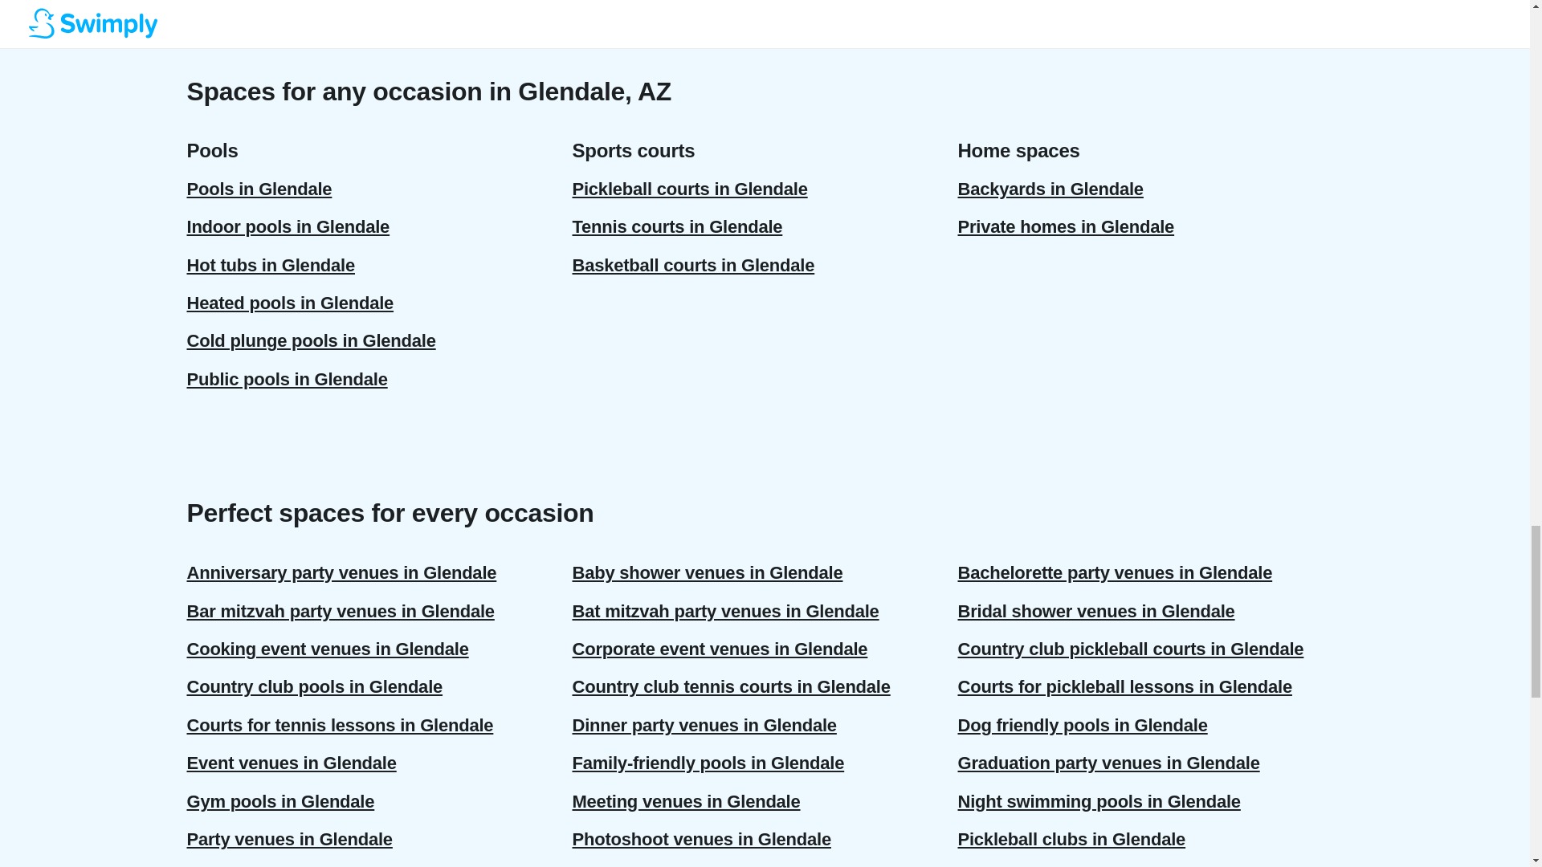 The height and width of the screenshot is (867, 1542). Describe the element at coordinates (379, 379) in the screenshot. I see `Public pools in Glendale` at that location.